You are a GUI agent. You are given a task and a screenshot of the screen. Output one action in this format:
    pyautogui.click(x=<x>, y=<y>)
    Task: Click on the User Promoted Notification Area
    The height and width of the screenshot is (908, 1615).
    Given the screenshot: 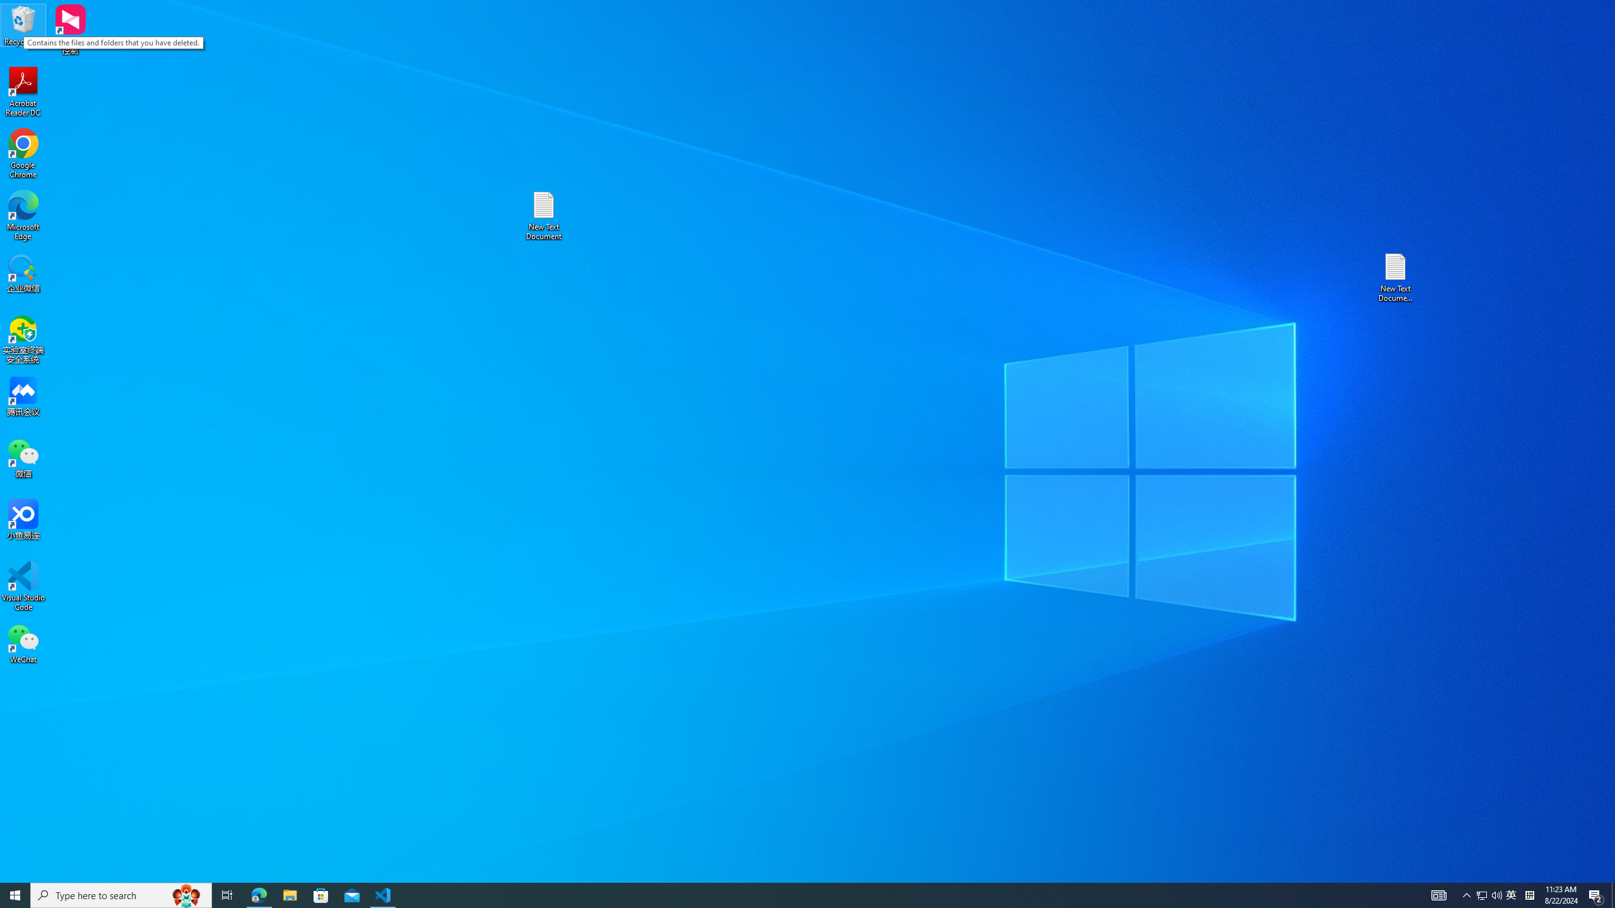 What is the action you would take?
    pyautogui.click(x=1489, y=895)
    